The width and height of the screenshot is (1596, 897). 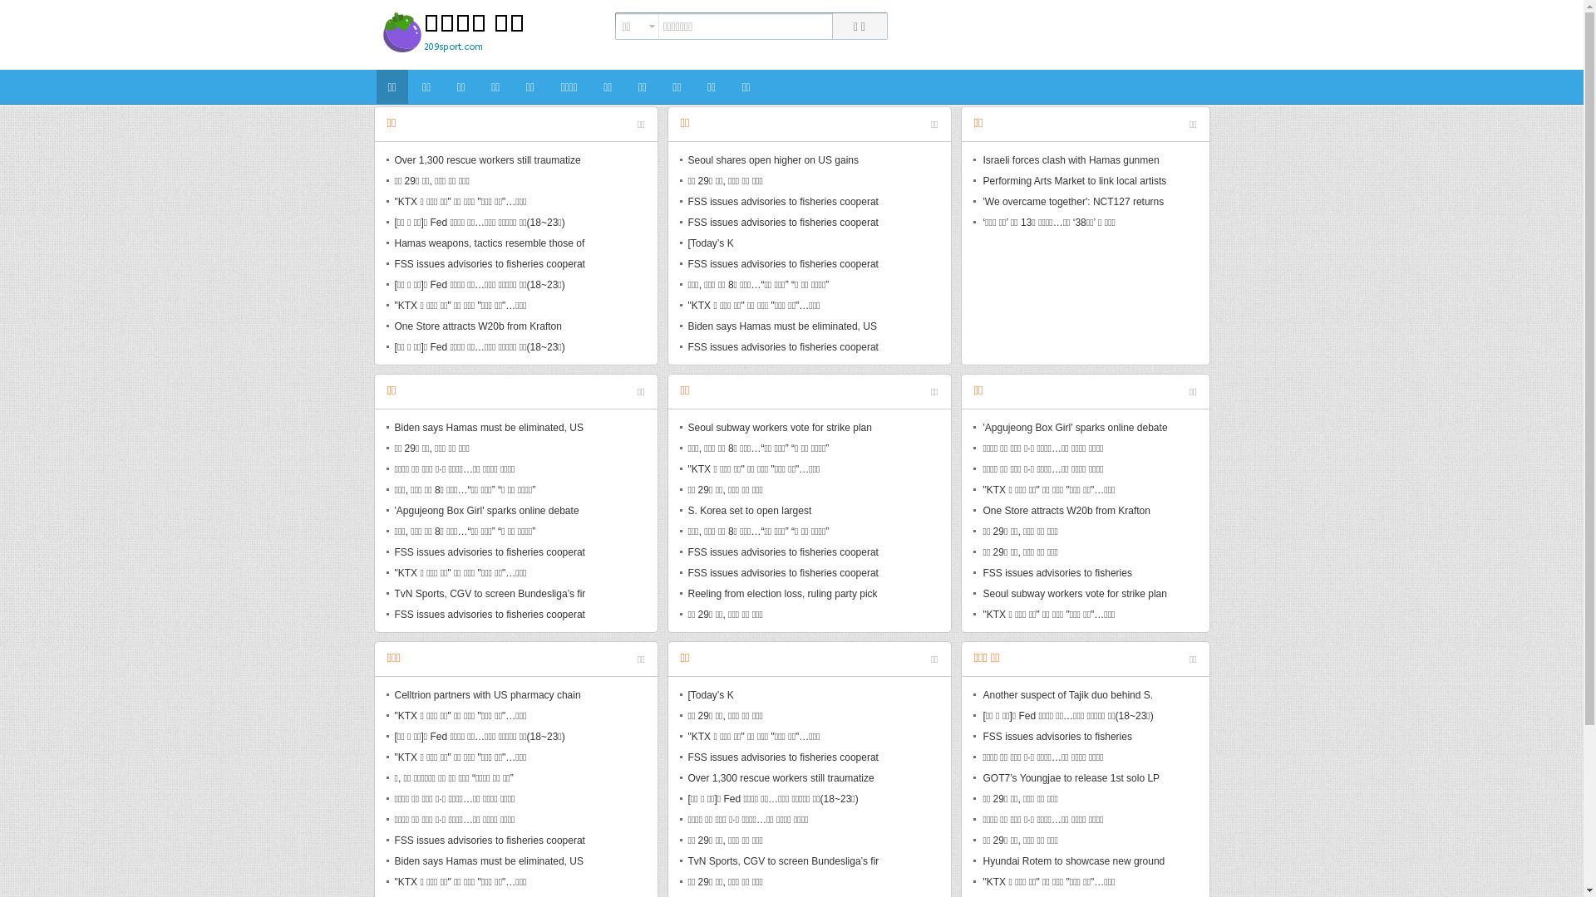 What do you see at coordinates (1076, 171) in the screenshot?
I see `Israeli forces clash with Hamas gunmen after hundreds killed` at bounding box center [1076, 171].